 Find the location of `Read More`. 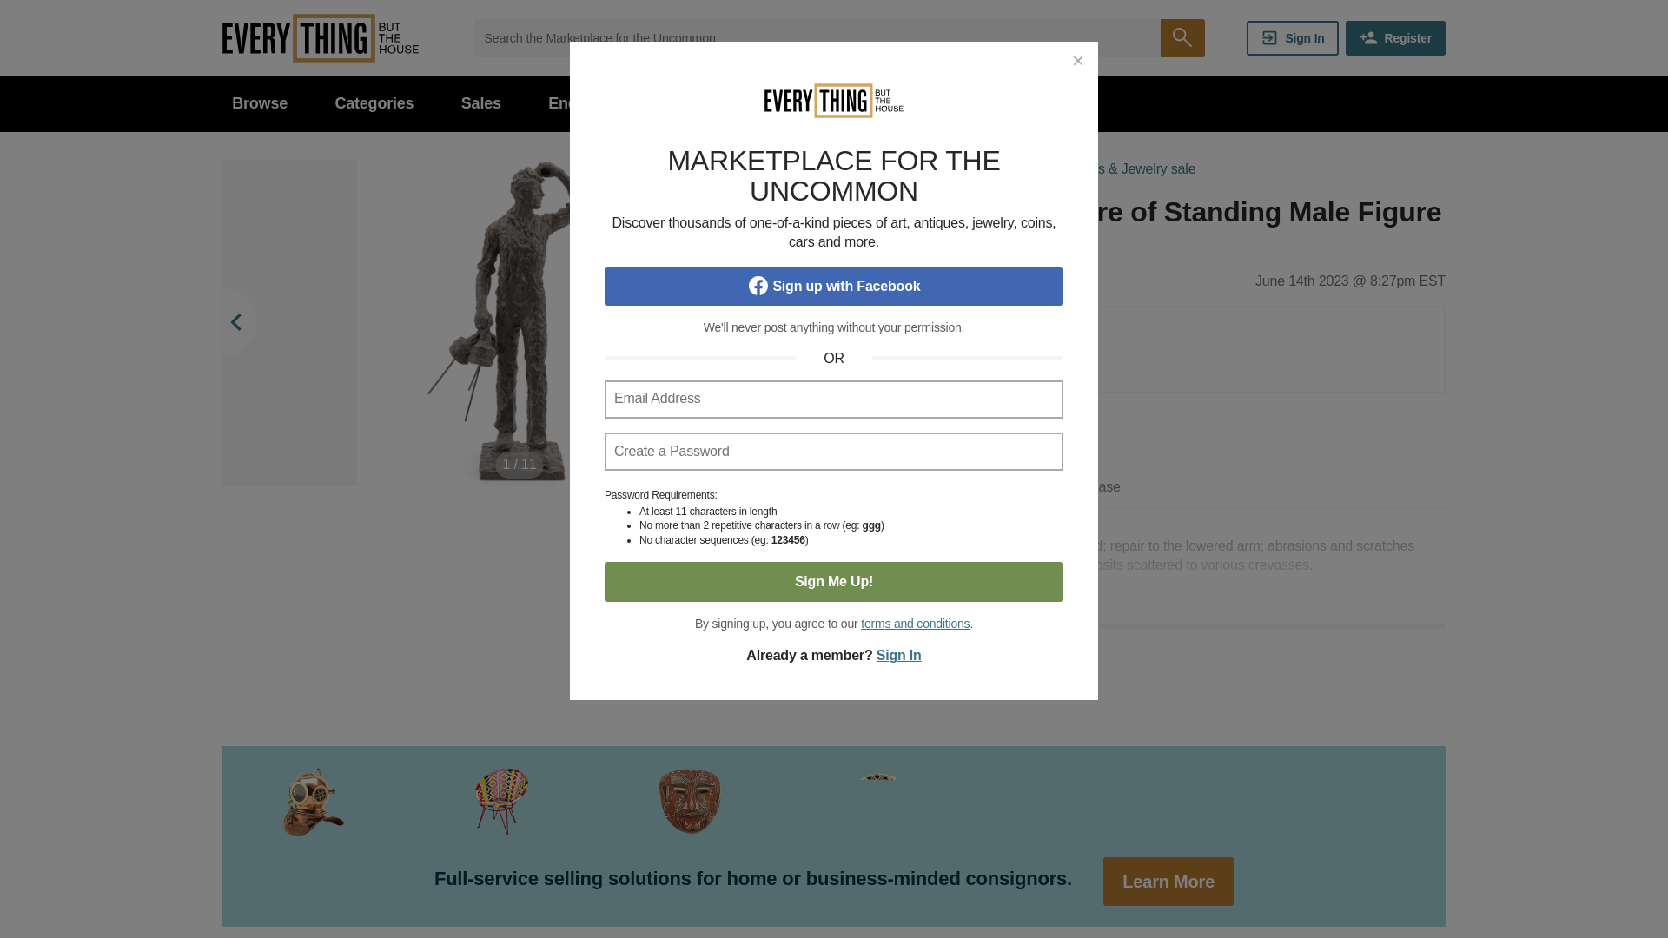

Read More is located at coordinates (1148, 643).